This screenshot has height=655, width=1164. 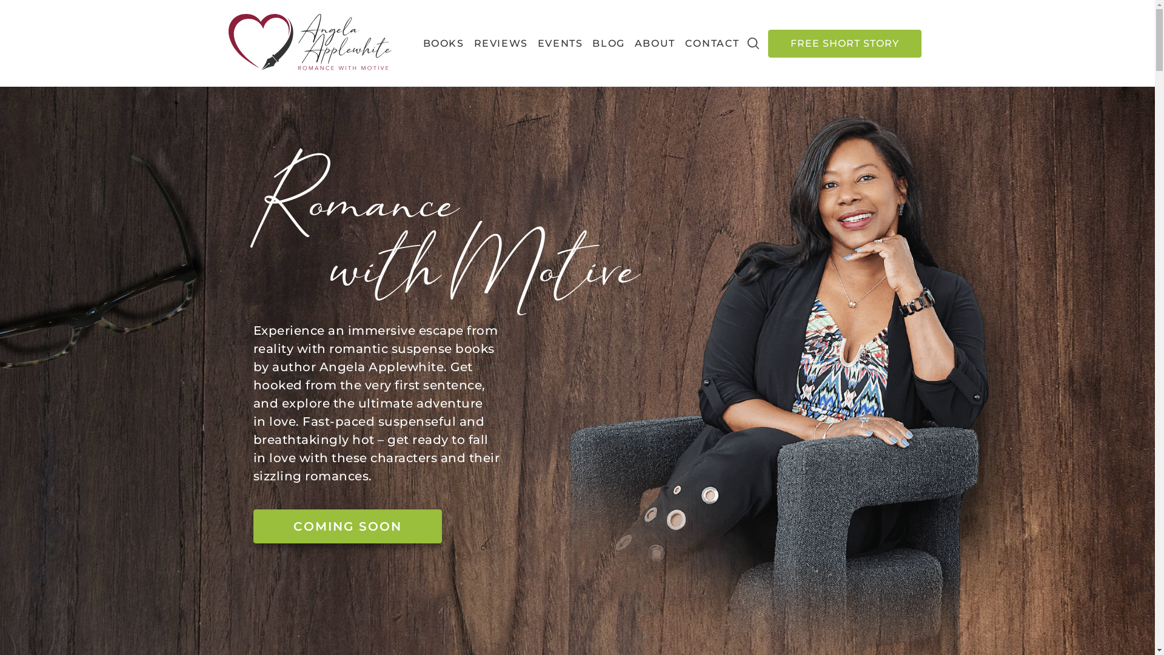 What do you see at coordinates (560, 44) in the screenshot?
I see `EVENTS` at bounding box center [560, 44].